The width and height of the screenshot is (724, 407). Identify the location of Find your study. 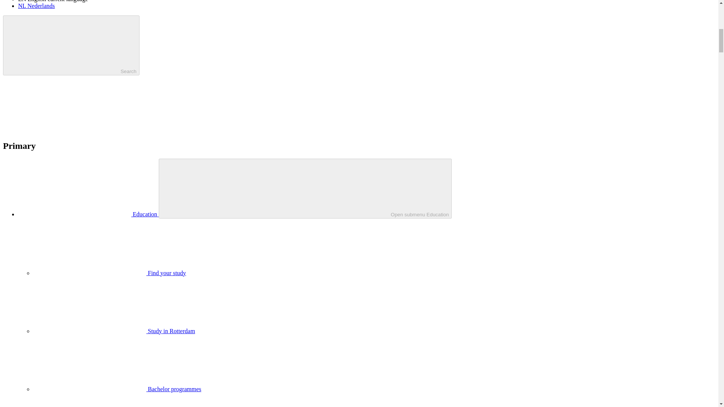
(109, 273).